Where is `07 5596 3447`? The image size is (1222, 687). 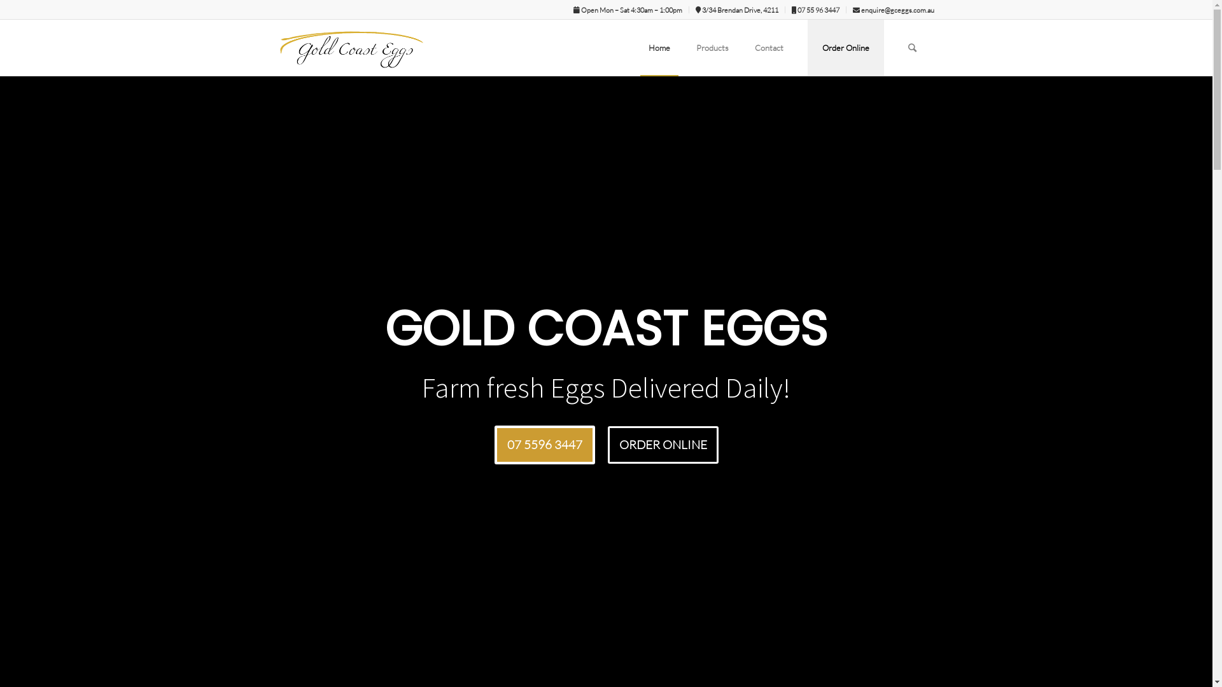
07 5596 3447 is located at coordinates (544, 445).